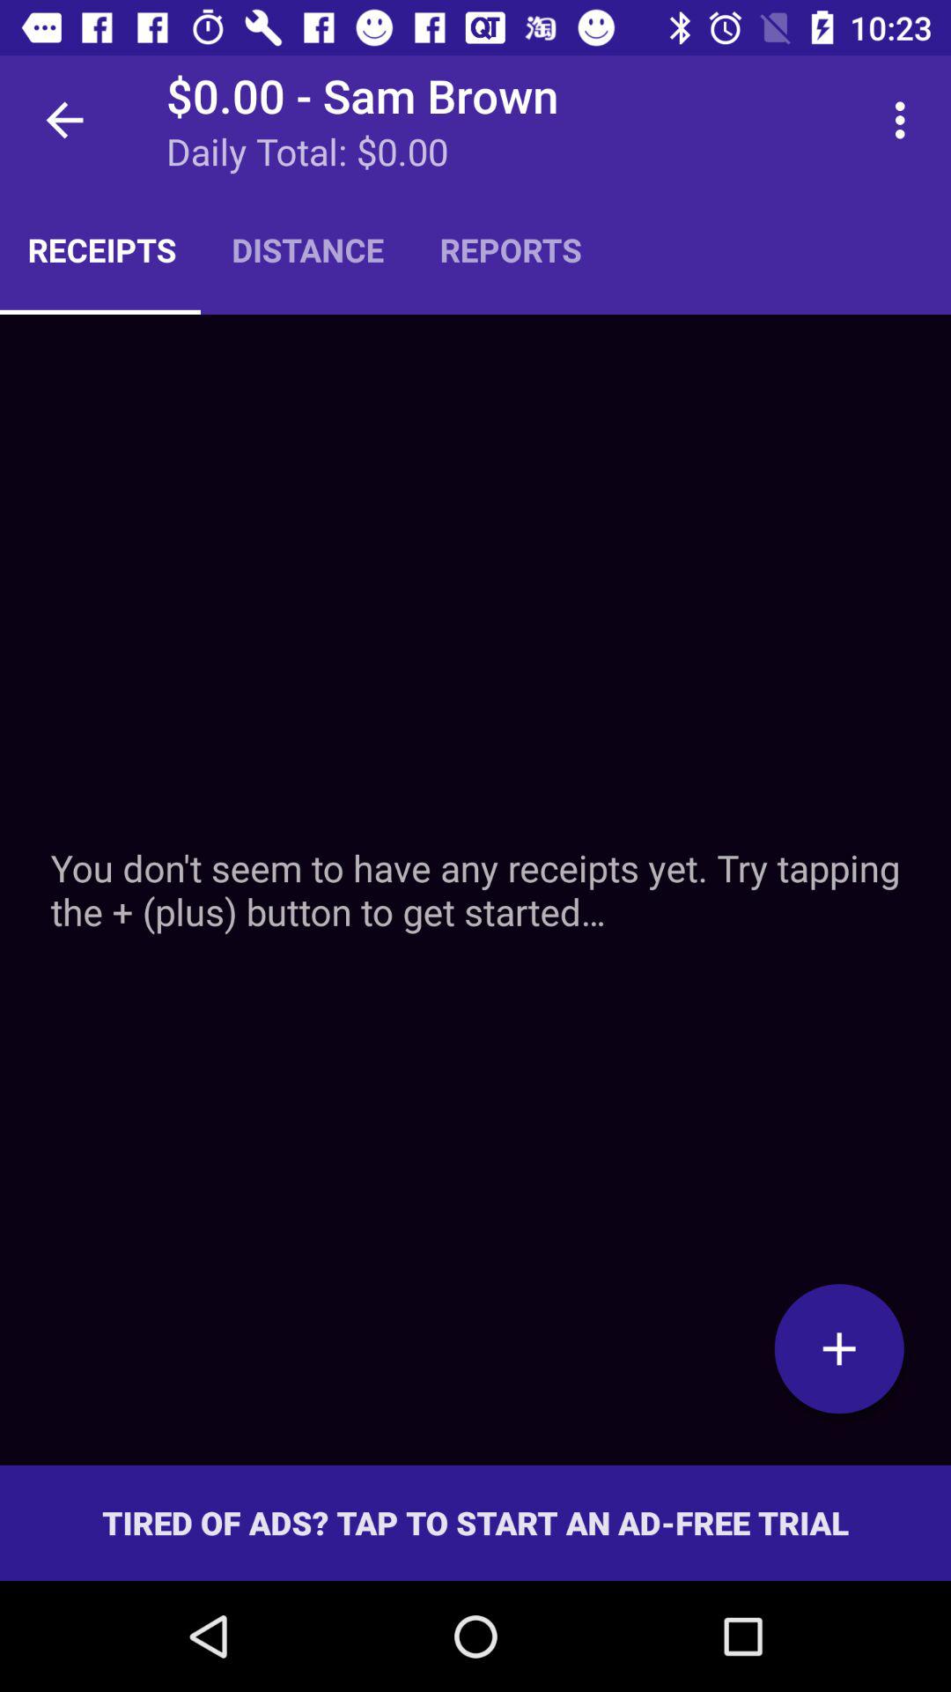 This screenshot has width=951, height=1692. What do you see at coordinates (839, 1348) in the screenshot?
I see `press the item above tired of ads icon` at bounding box center [839, 1348].